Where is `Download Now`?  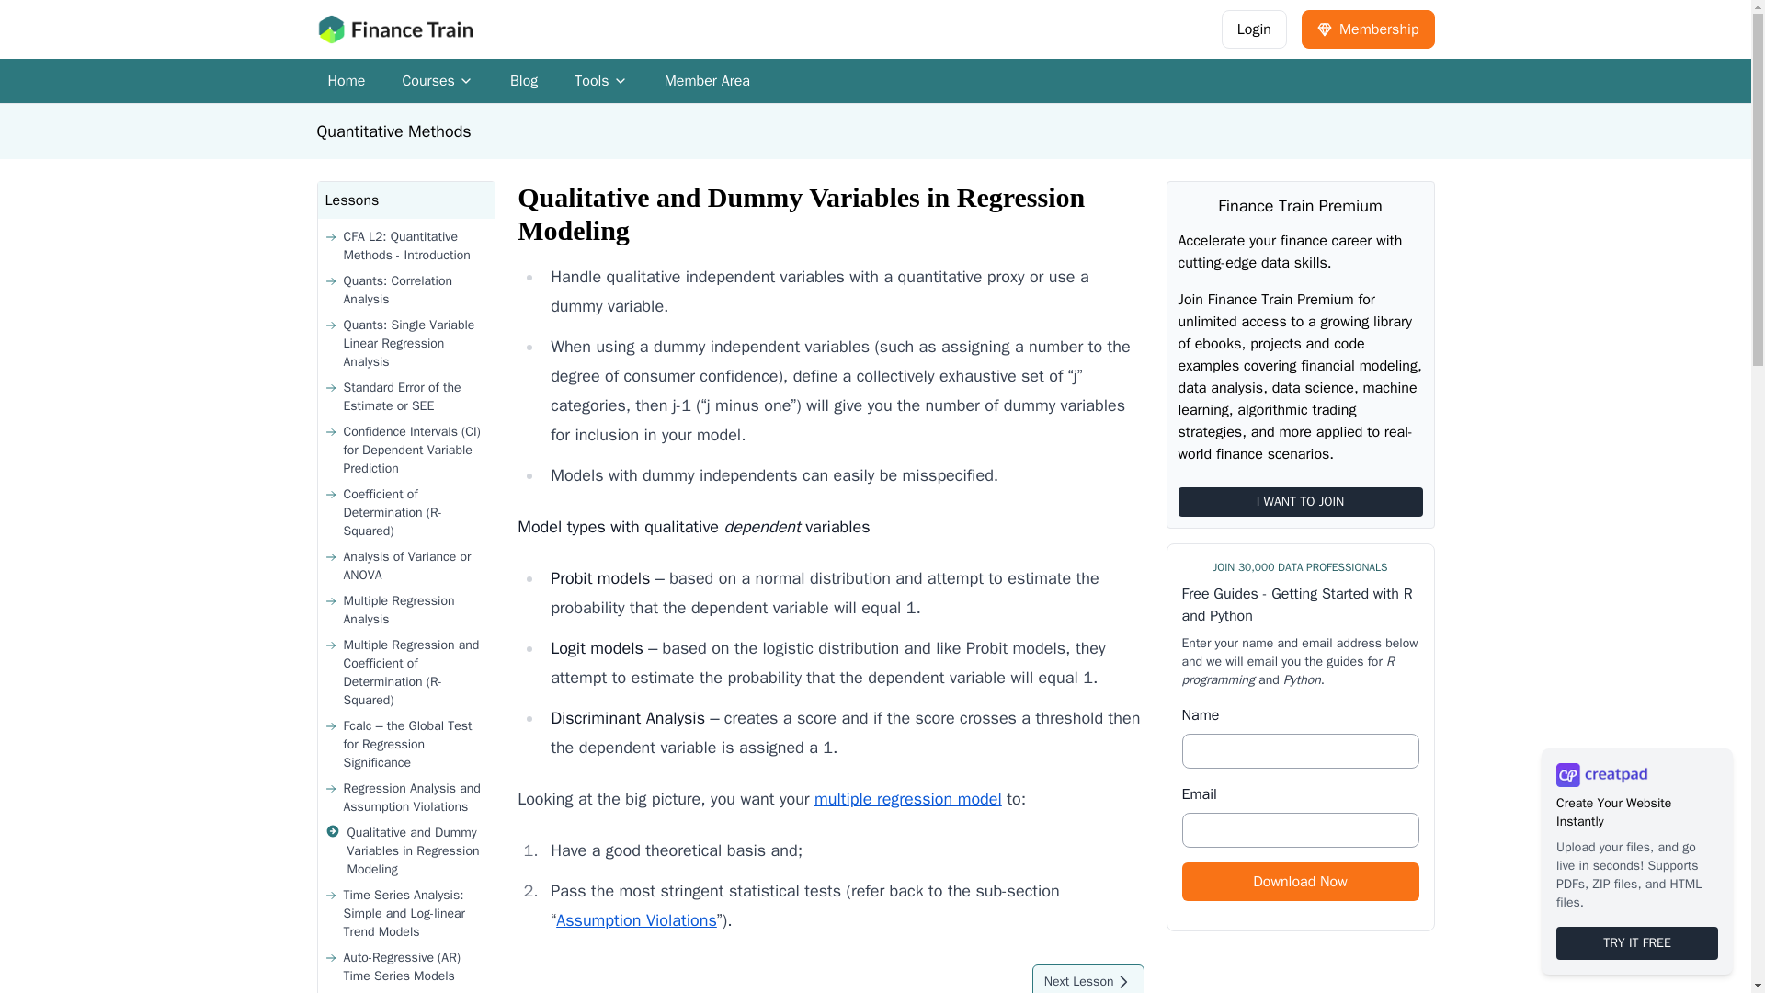 Download Now is located at coordinates (1300, 881).